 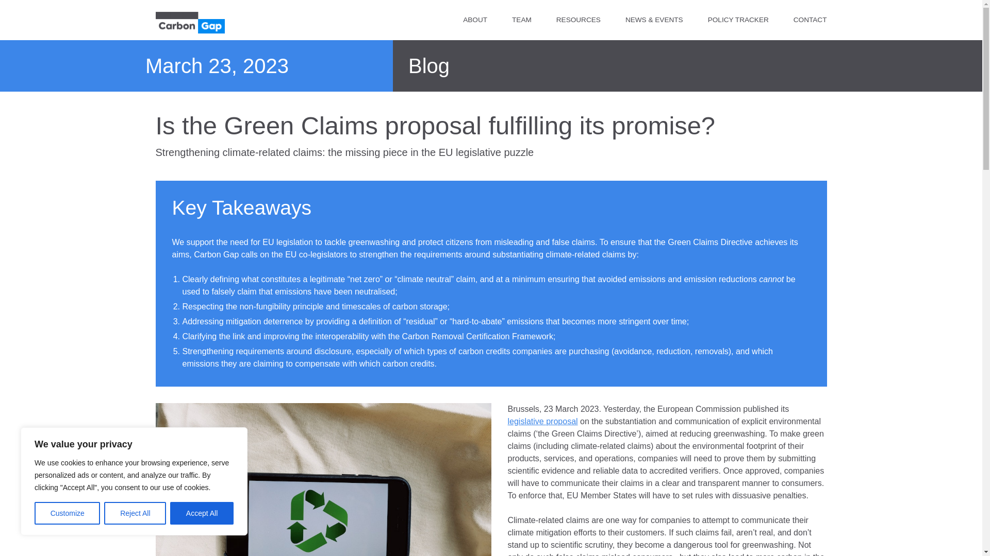 I want to click on CONTACT, so click(x=810, y=21).